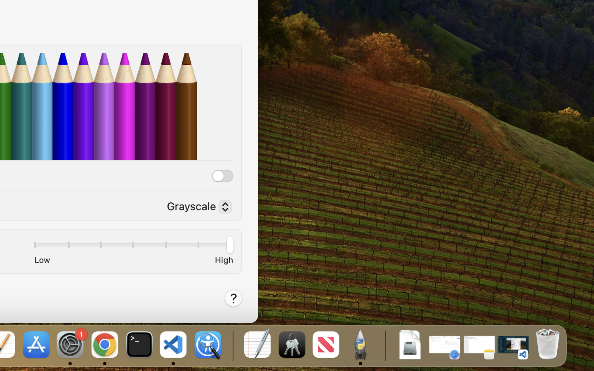 The width and height of the screenshot is (594, 371). I want to click on 1.0, so click(133, 247).